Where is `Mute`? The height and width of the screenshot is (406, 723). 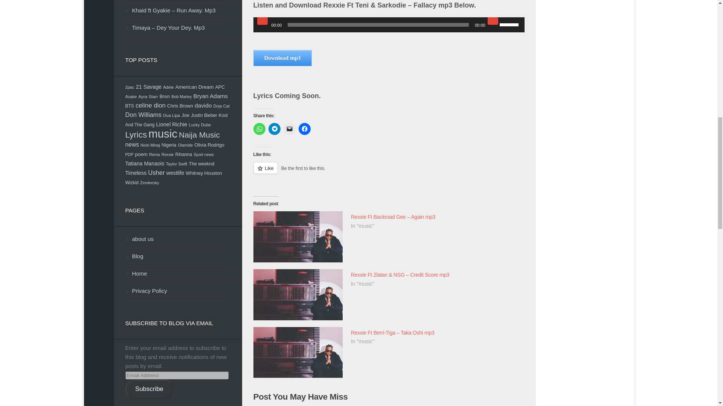 Mute is located at coordinates (493, 21).